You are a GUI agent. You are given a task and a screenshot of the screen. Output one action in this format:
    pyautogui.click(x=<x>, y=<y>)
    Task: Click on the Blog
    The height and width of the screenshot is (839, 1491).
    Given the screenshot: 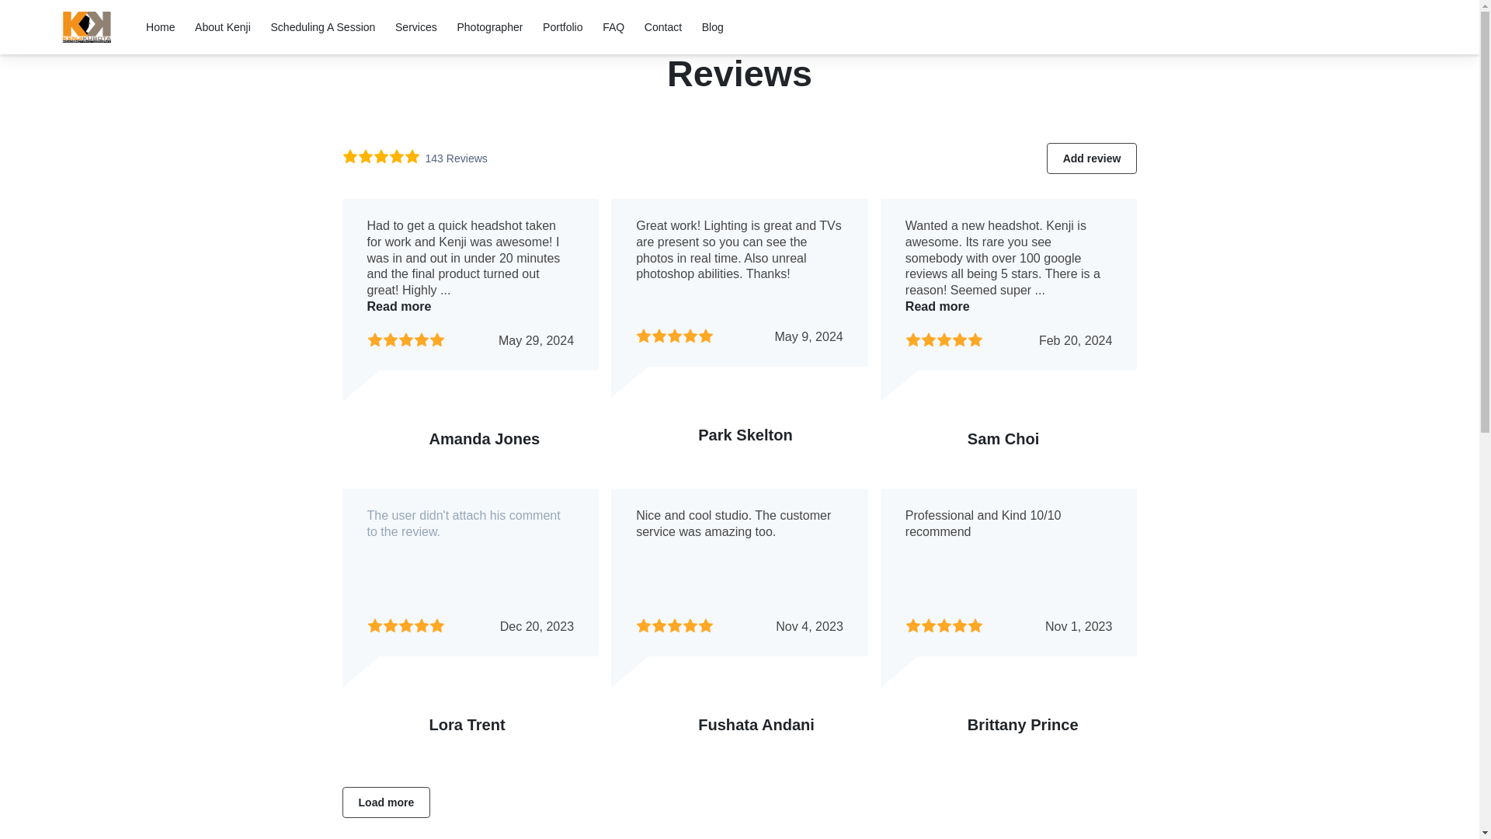 What is the action you would take?
    pyautogui.click(x=713, y=26)
    